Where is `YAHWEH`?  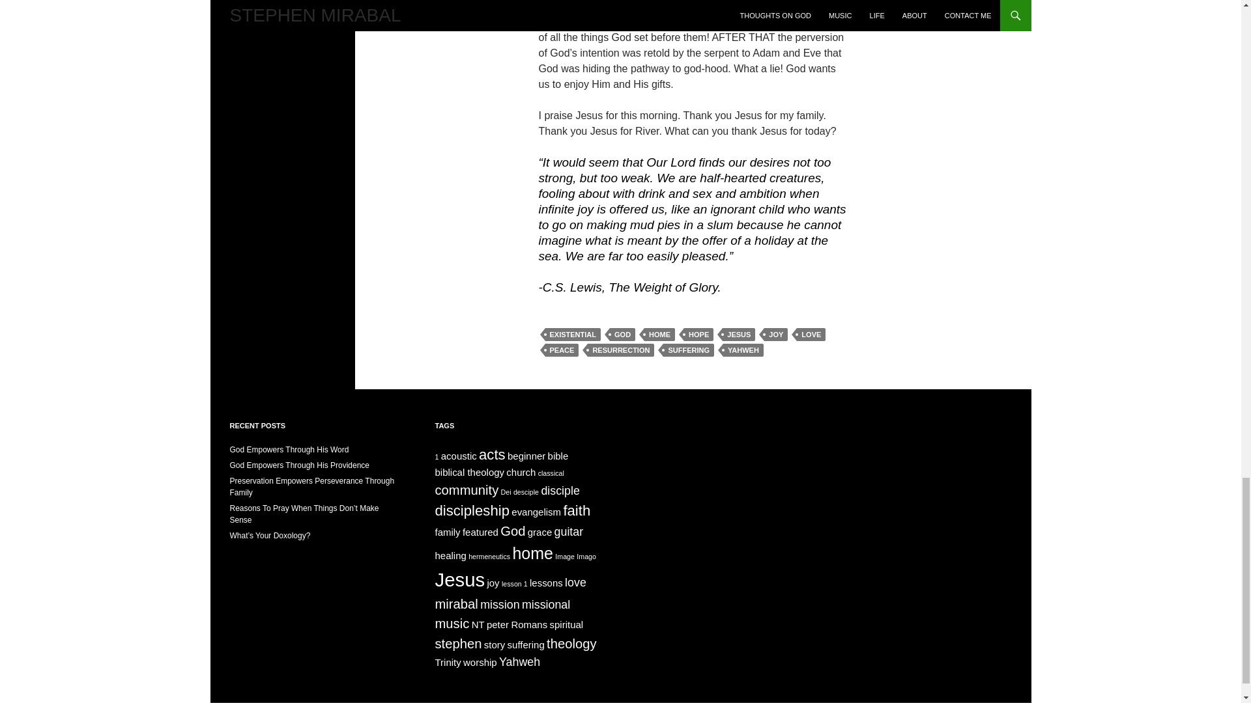
YAHWEH is located at coordinates (743, 350).